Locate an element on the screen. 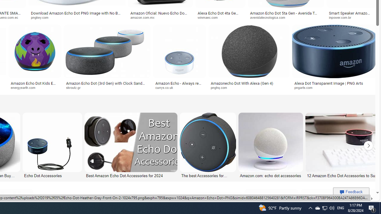  inpower.com.br is located at coordinates (342, 17).